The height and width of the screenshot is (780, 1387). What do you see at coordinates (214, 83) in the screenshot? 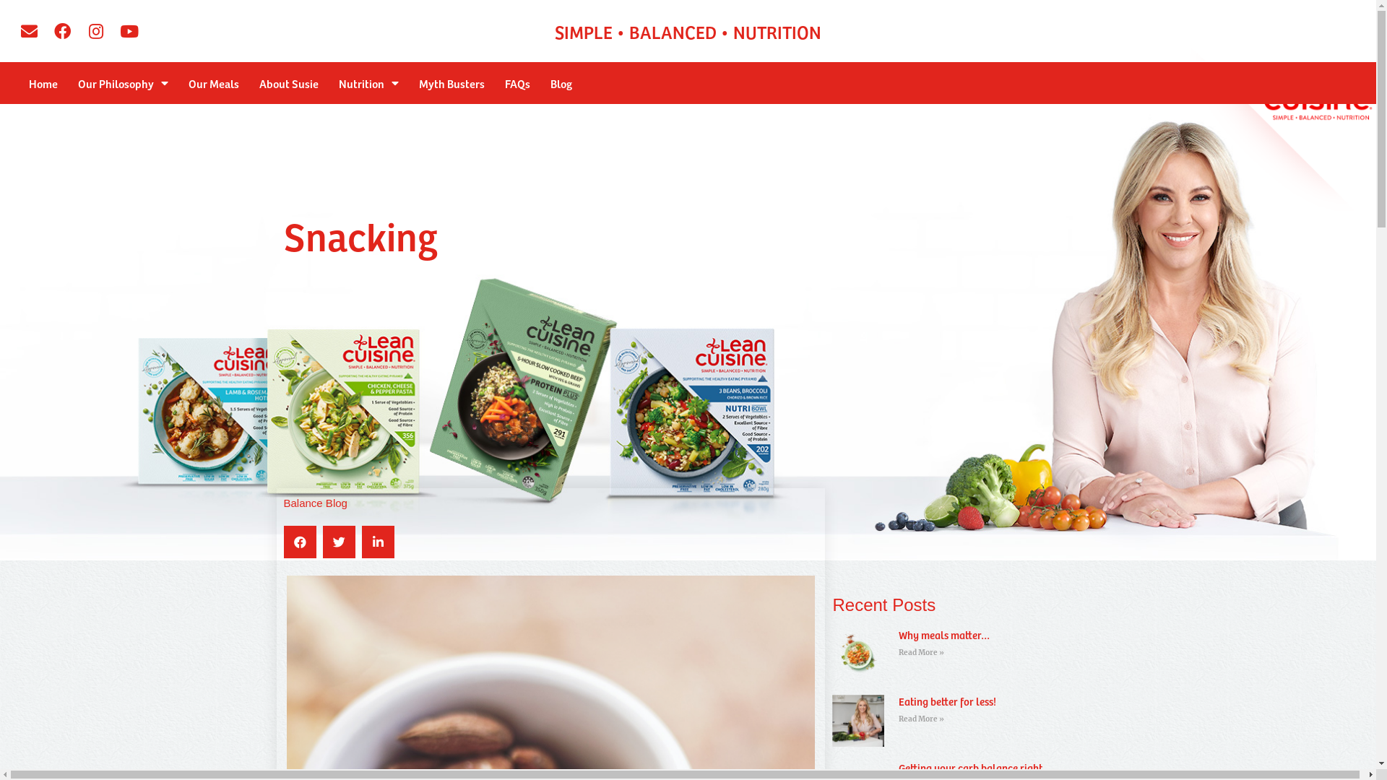
I see `Our Meals` at bounding box center [214, 83].